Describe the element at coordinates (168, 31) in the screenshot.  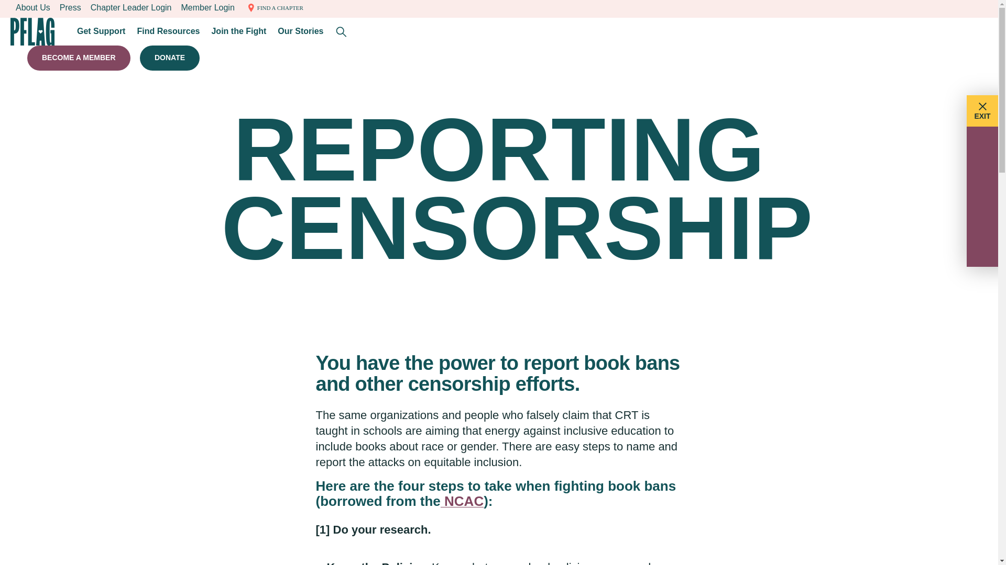
I see `Find Resources` at that location.